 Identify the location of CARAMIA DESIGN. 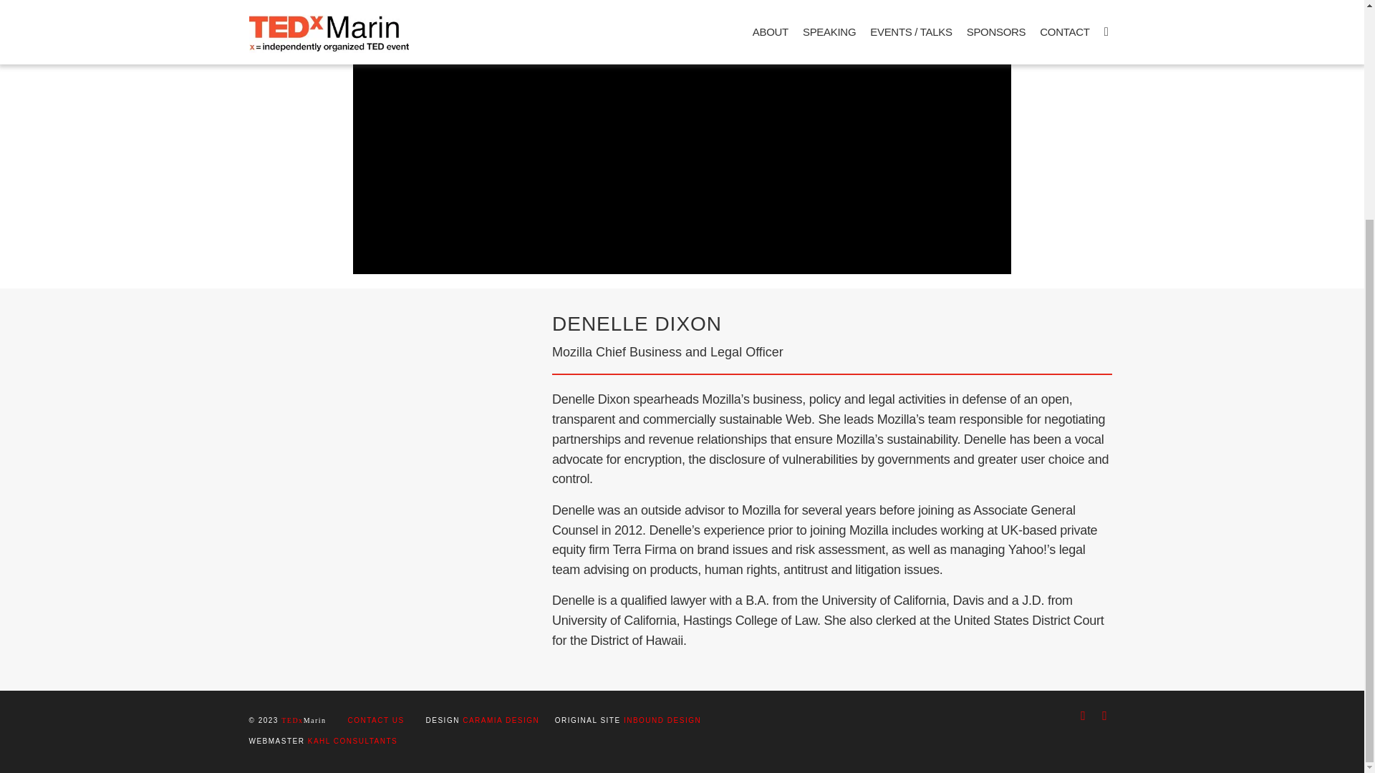
(500, 720).